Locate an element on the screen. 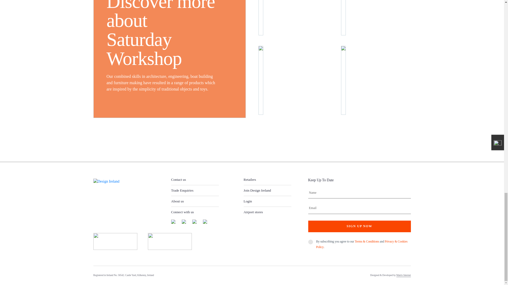 This screenshot has height=285, width=508. sign up now is located at coordinates (359, 226).